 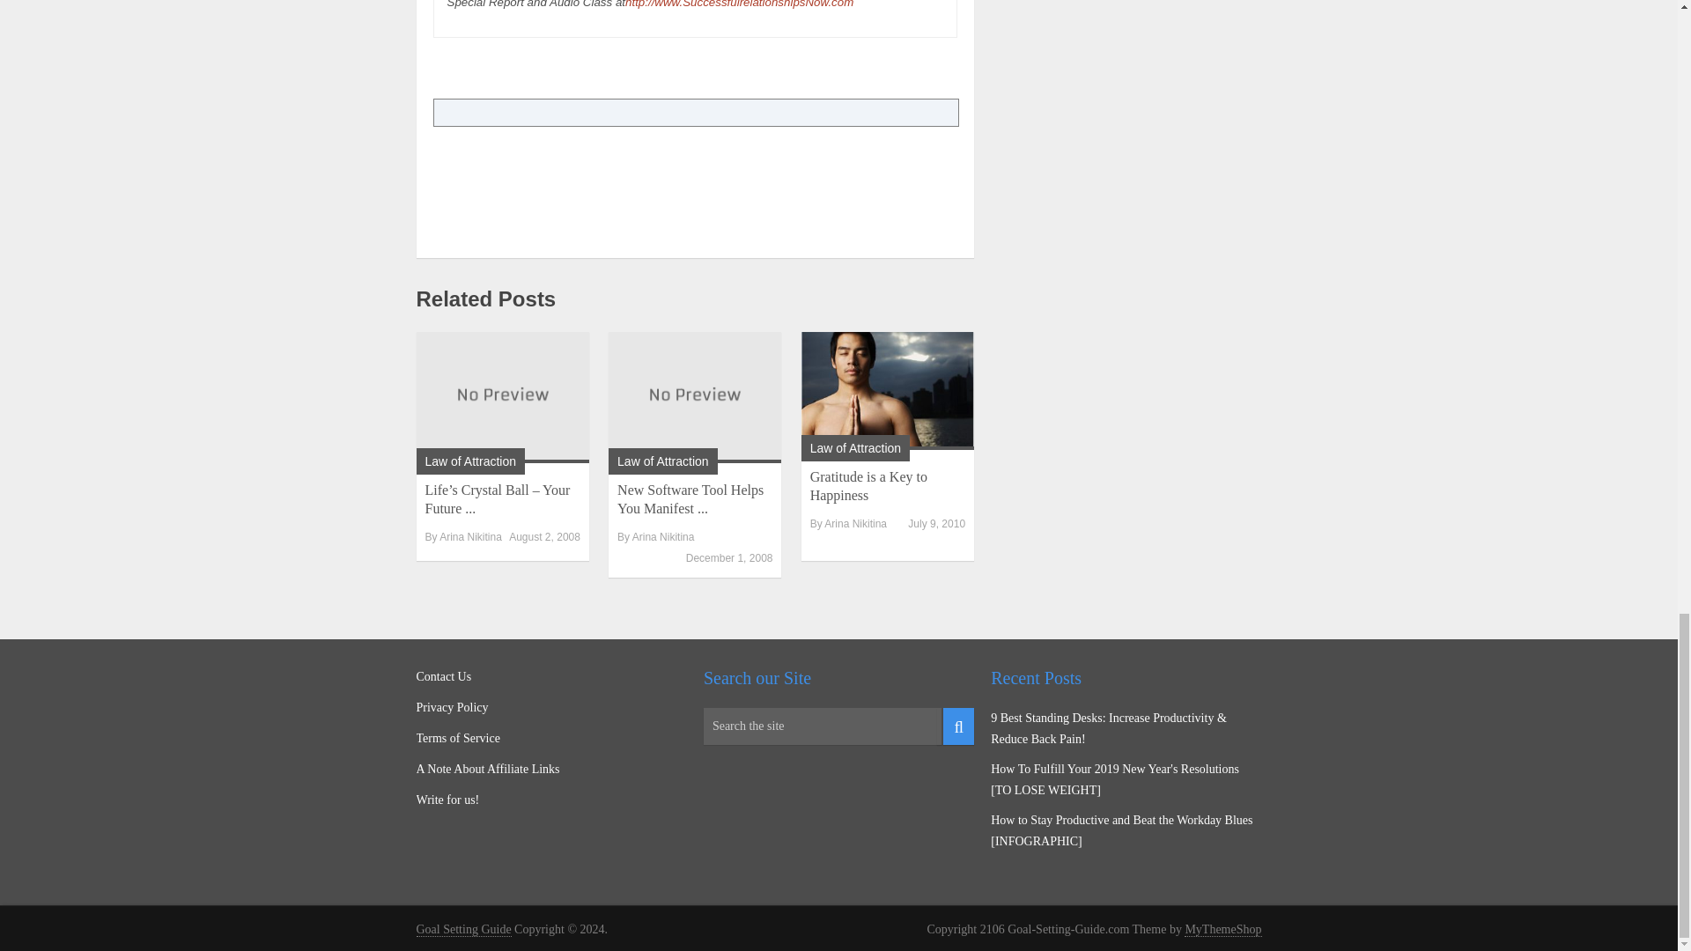 What do you see at coordinates (469, 461) in the screenshot?
I see `View all posts in Law of Attraction` at bounding box center [469, 461].